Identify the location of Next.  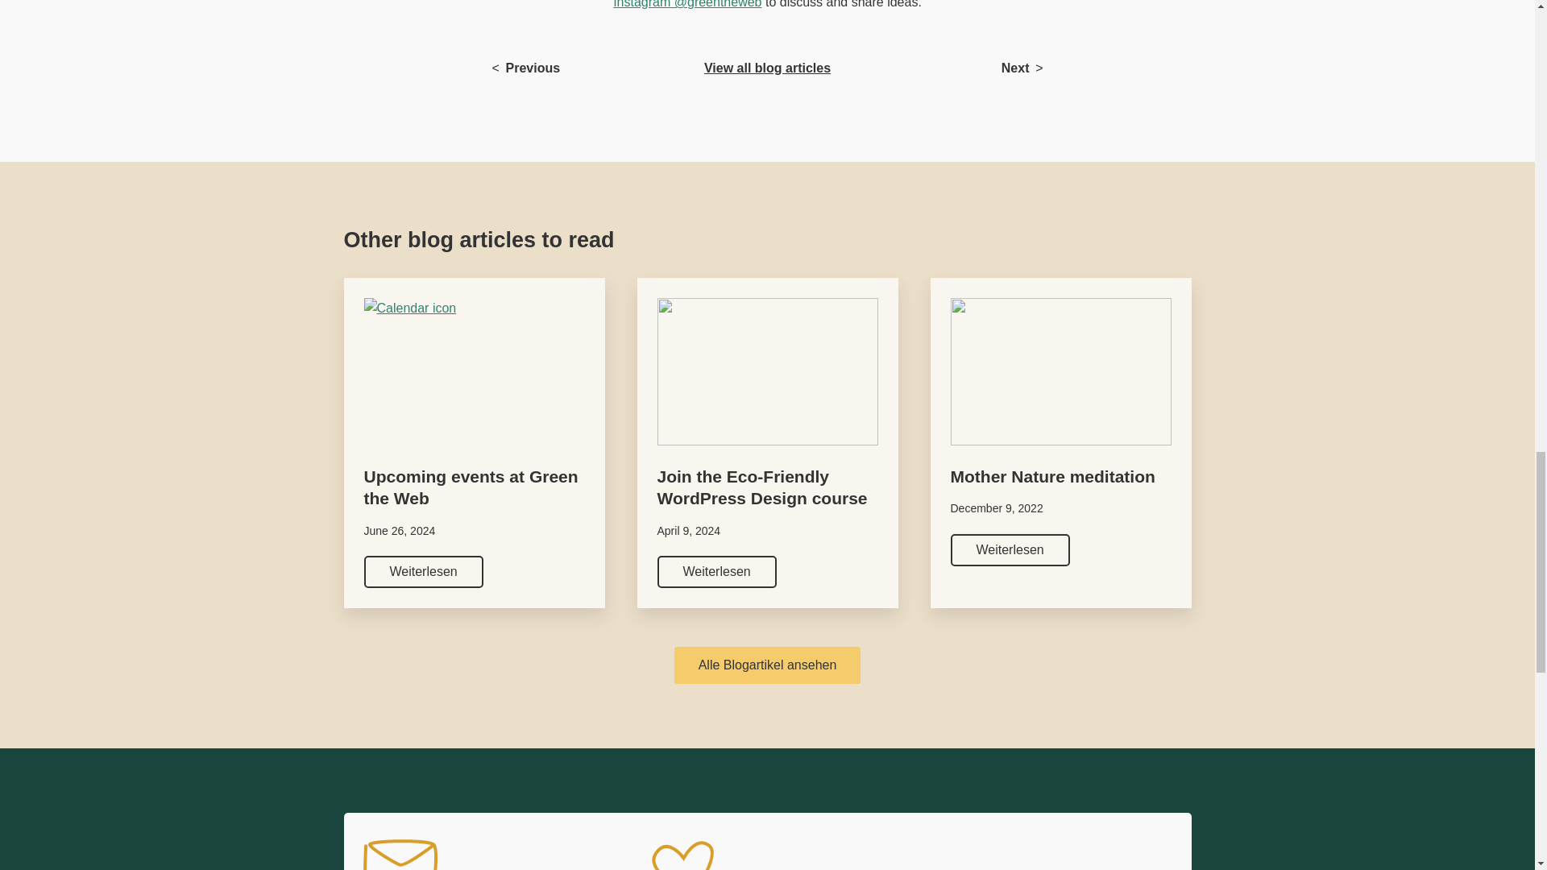
(1015, 68).